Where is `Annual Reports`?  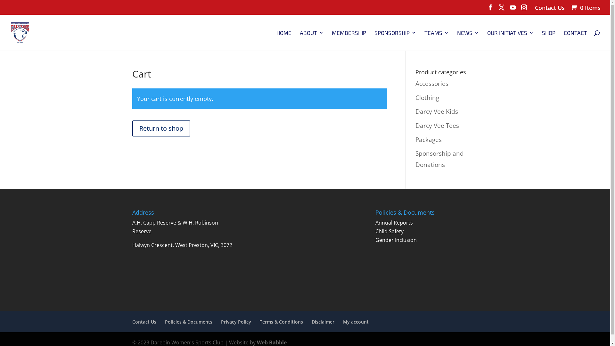
Annual Reports is located at coordinates (394, 223).